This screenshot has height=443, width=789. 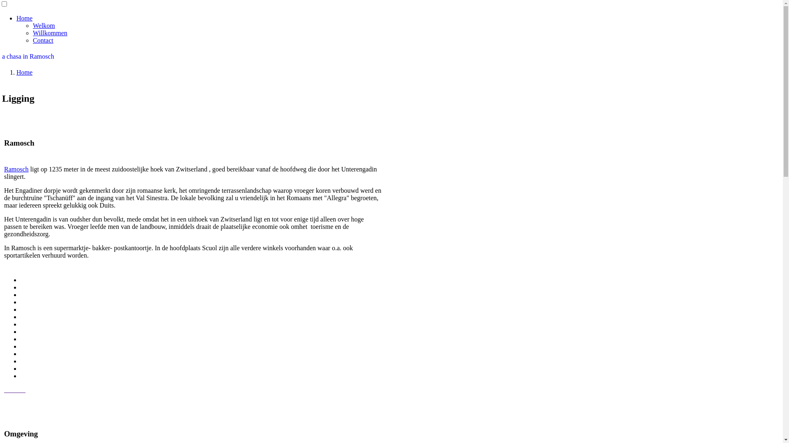 I want to click on Welkom, so click(x=44, y=25).